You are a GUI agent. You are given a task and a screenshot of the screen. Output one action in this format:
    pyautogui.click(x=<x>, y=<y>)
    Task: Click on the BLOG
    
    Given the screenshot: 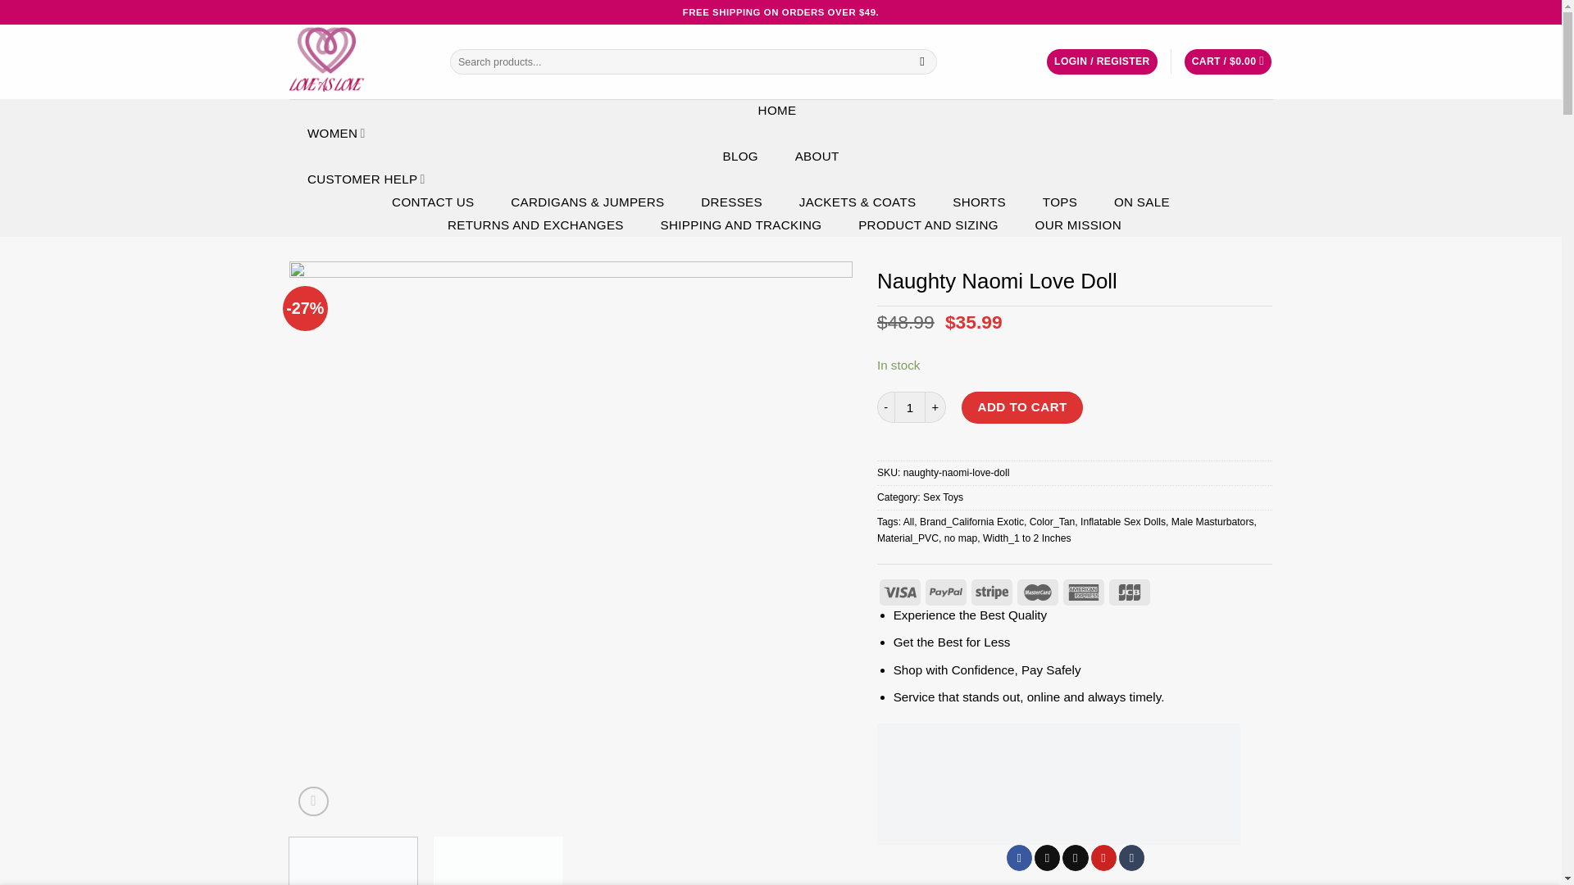 What is the action you would take?
    pyautogui.click(x=739, y=157)
    